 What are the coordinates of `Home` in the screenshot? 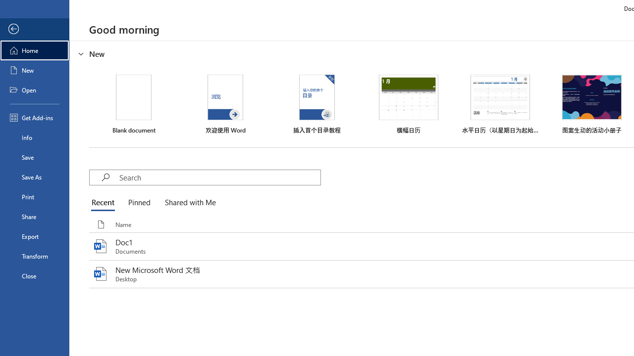 It's located at (35, 50).